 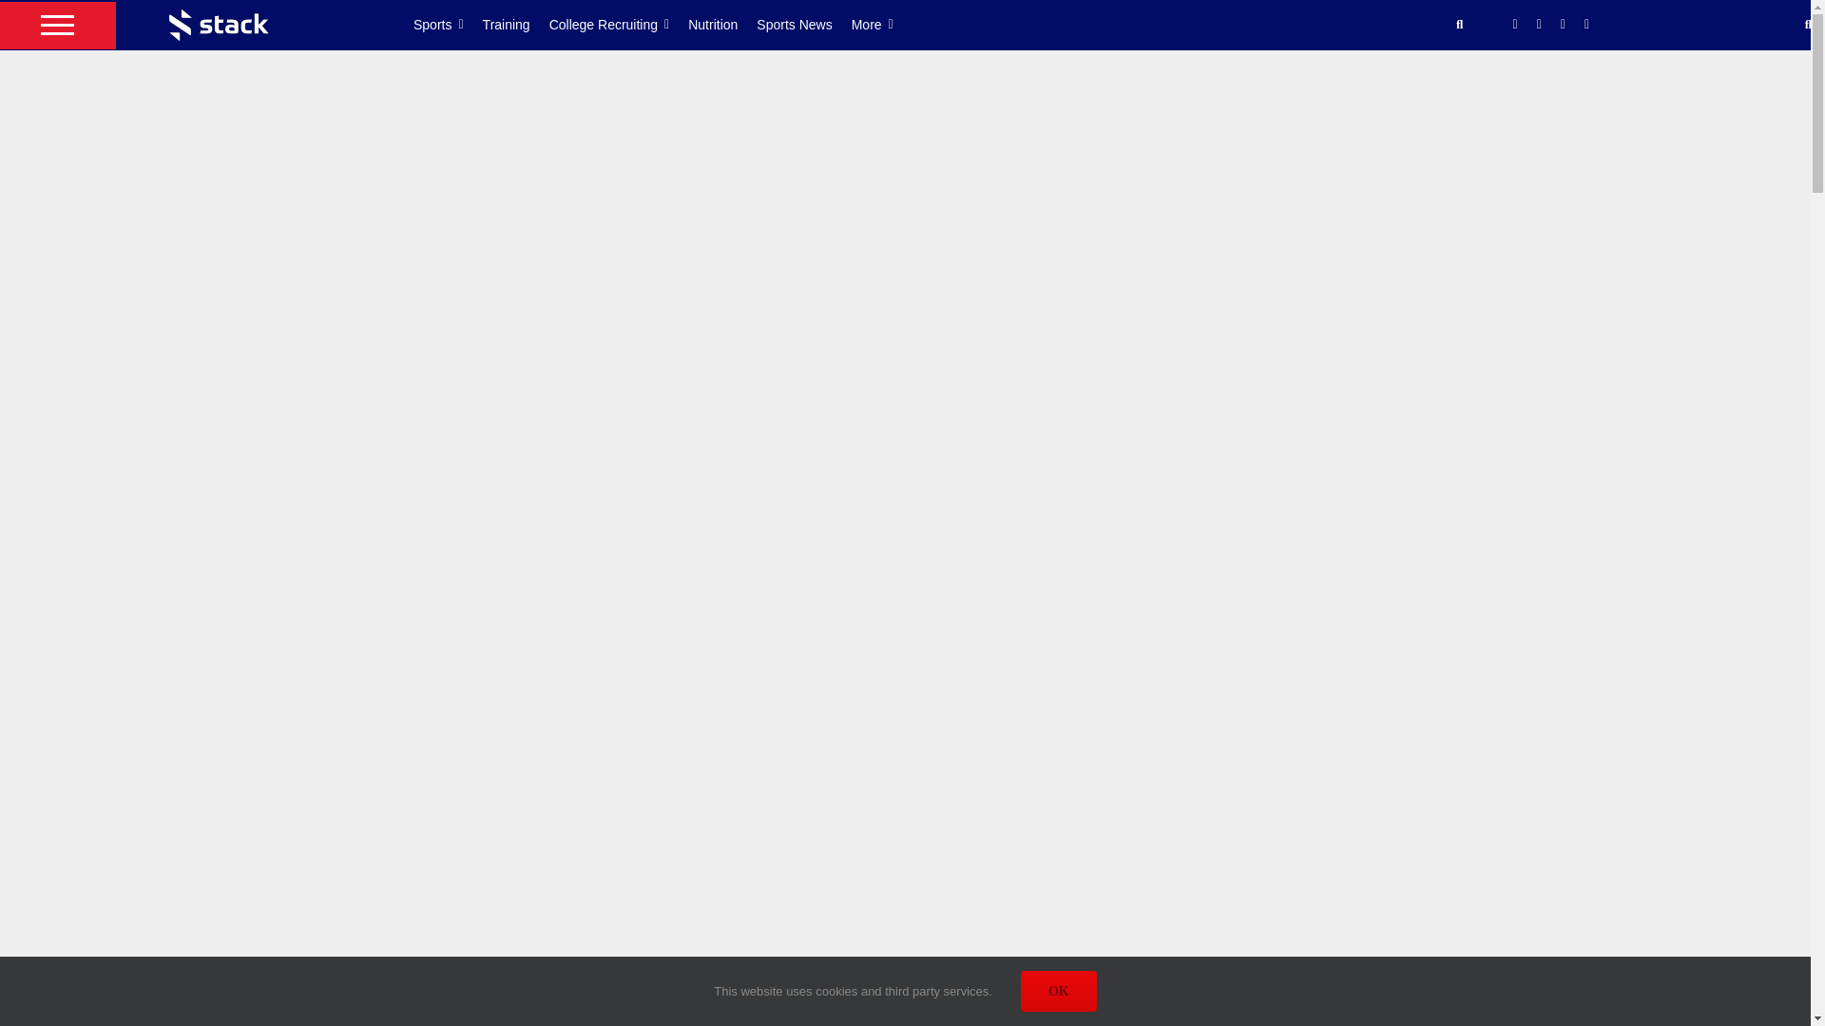 What do you see at coordinates (619, 25) in the screenshot?
I see `College Recruiting` at bounding box center [619, 25].